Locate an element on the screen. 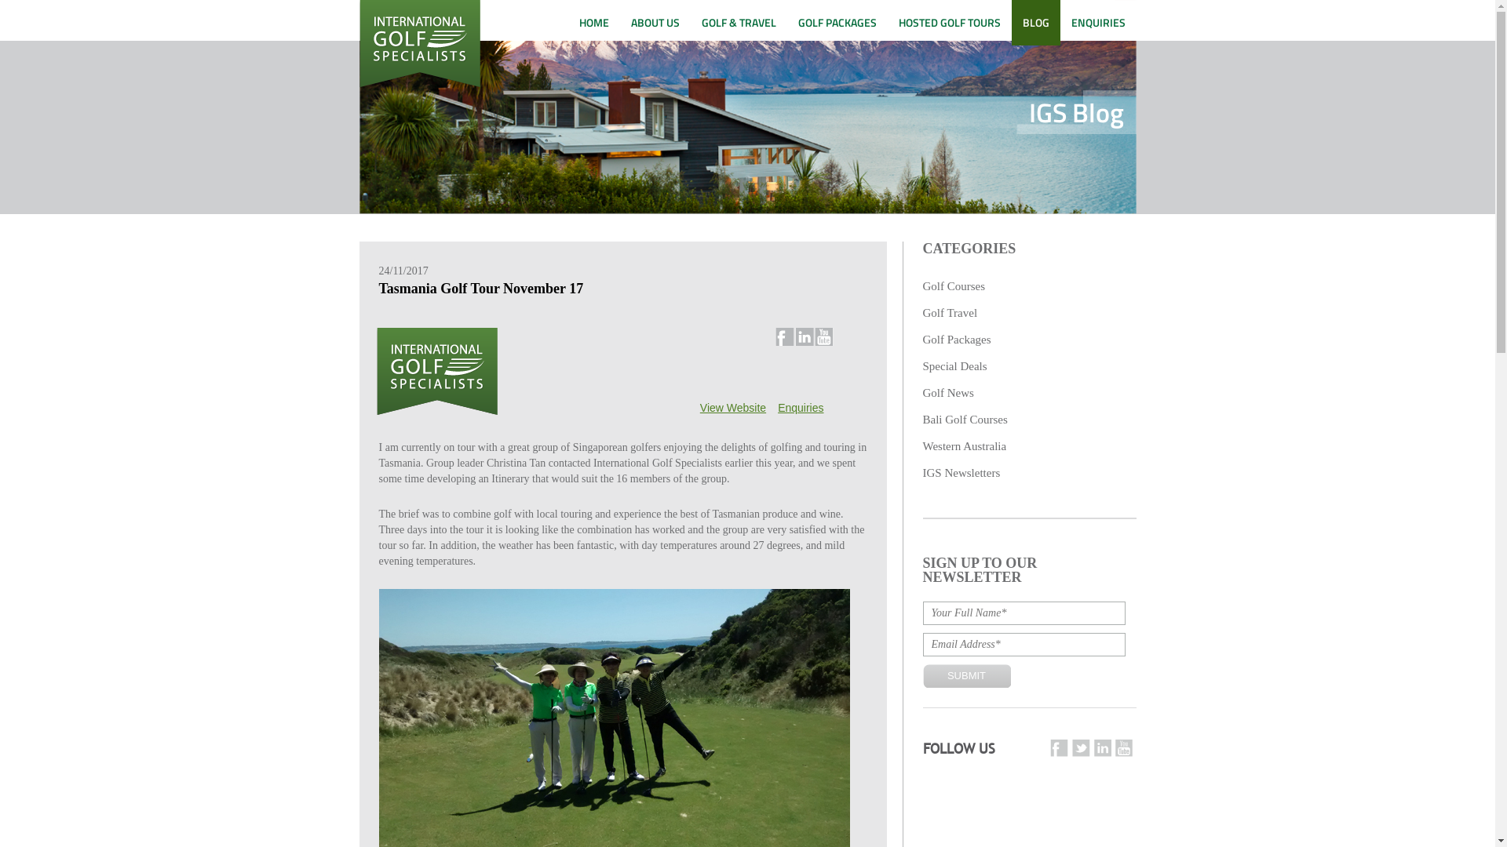  Bali Golf Courses is located at coordinates (965, 420).